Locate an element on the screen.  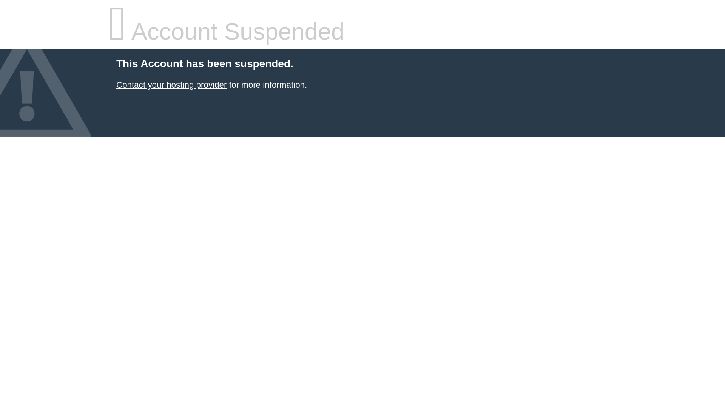
Contact your hosting provider is located at coordinates (171, 85).